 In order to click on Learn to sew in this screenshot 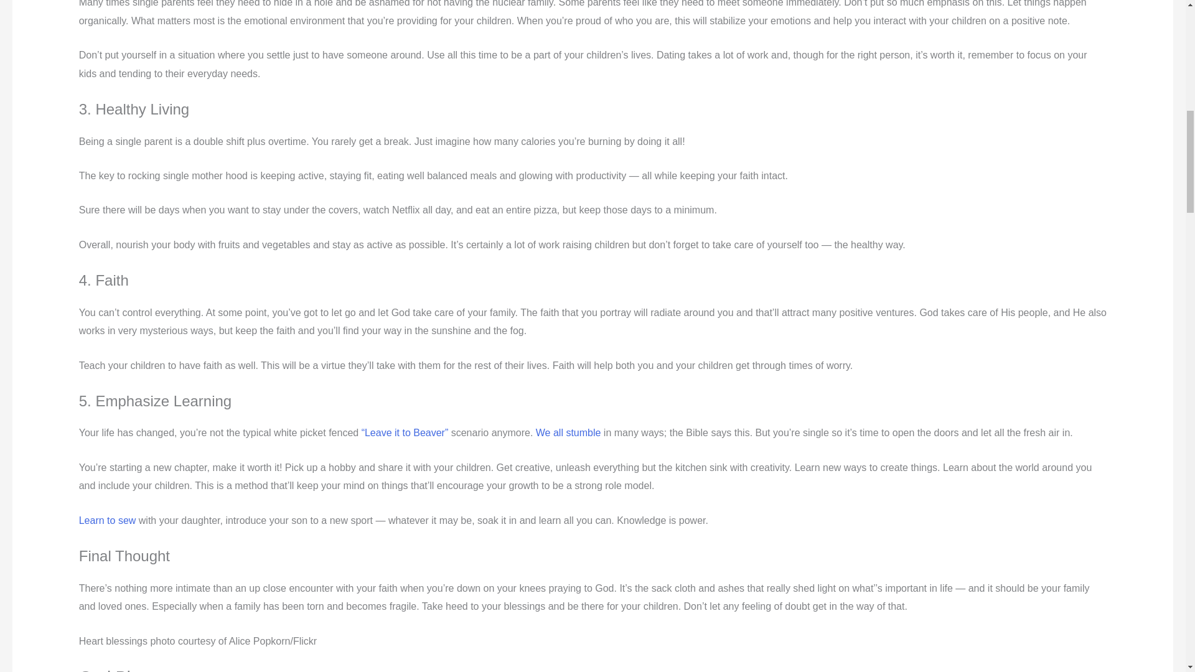, I will do `click(107, 520)`.